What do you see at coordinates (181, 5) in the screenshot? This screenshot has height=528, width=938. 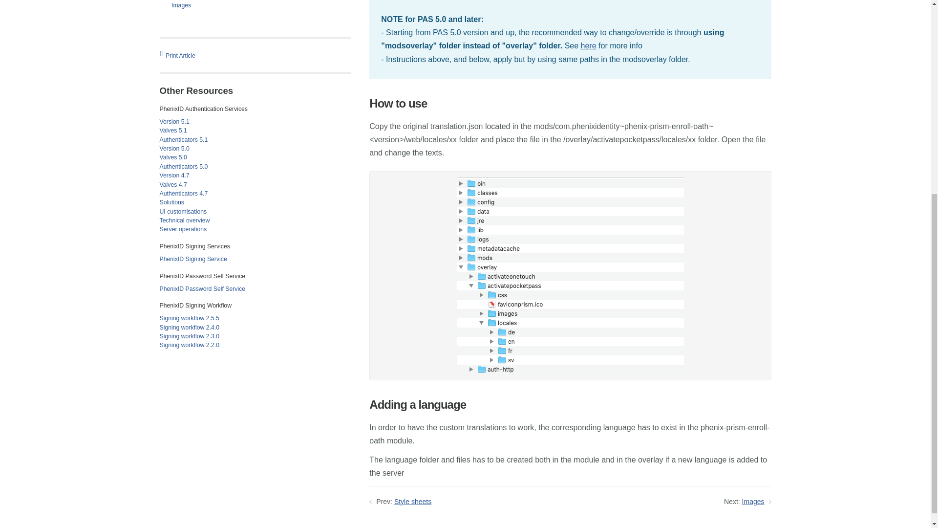 I see `Images` at bounding box center [181, 5].